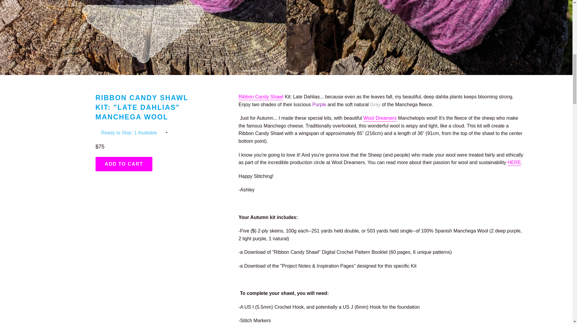  I want to click on Ribbon Candy Shawl pattern, so click(284, 179).